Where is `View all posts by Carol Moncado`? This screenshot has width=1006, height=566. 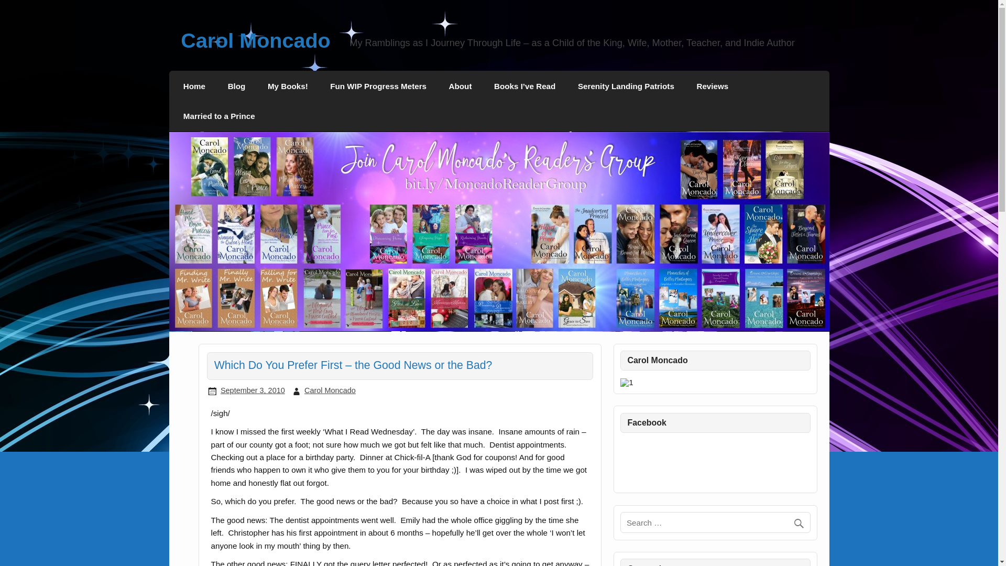 View all posts by Carol Moncado is located at coordinates (330, 390).